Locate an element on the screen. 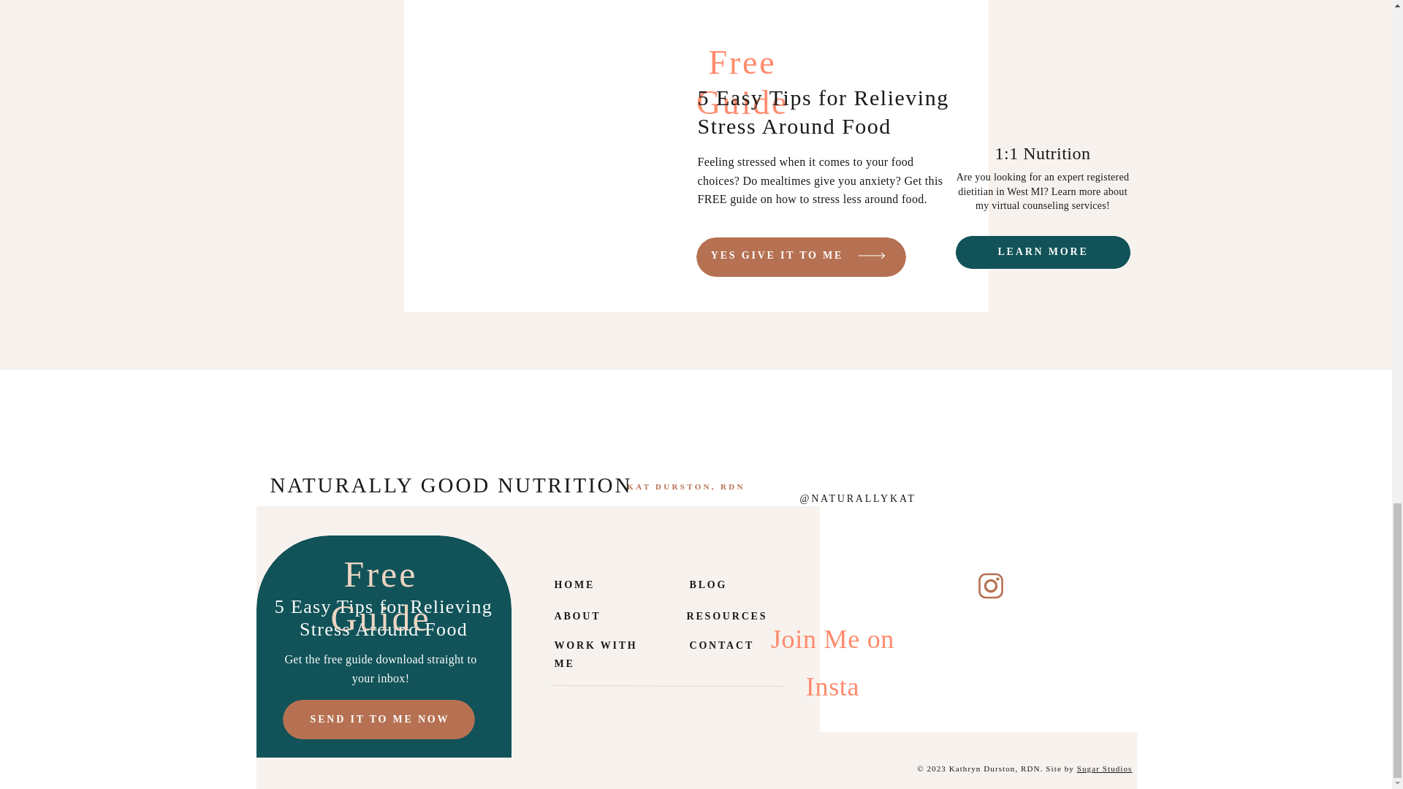  yes is located at coordinates (303, 180).